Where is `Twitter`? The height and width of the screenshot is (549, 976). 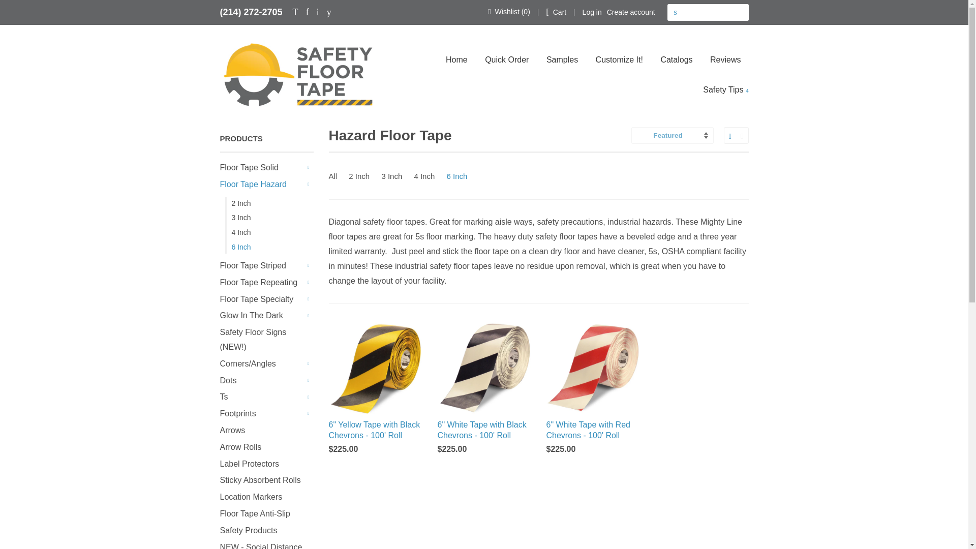 Twitter is located at coordinates (296, 12).